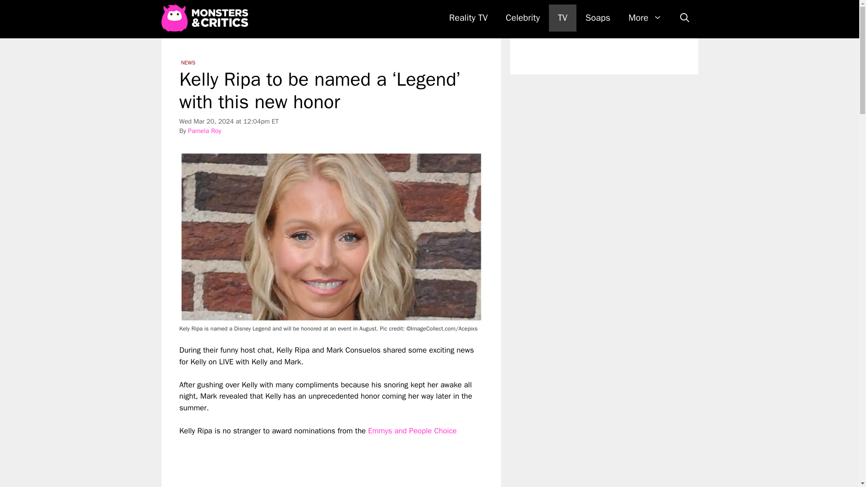 The image size is (866, 487). What do you see at coordinates (334, 462) in the screenshot?
I see `YouTube video player` at bounding box center [334, 462].